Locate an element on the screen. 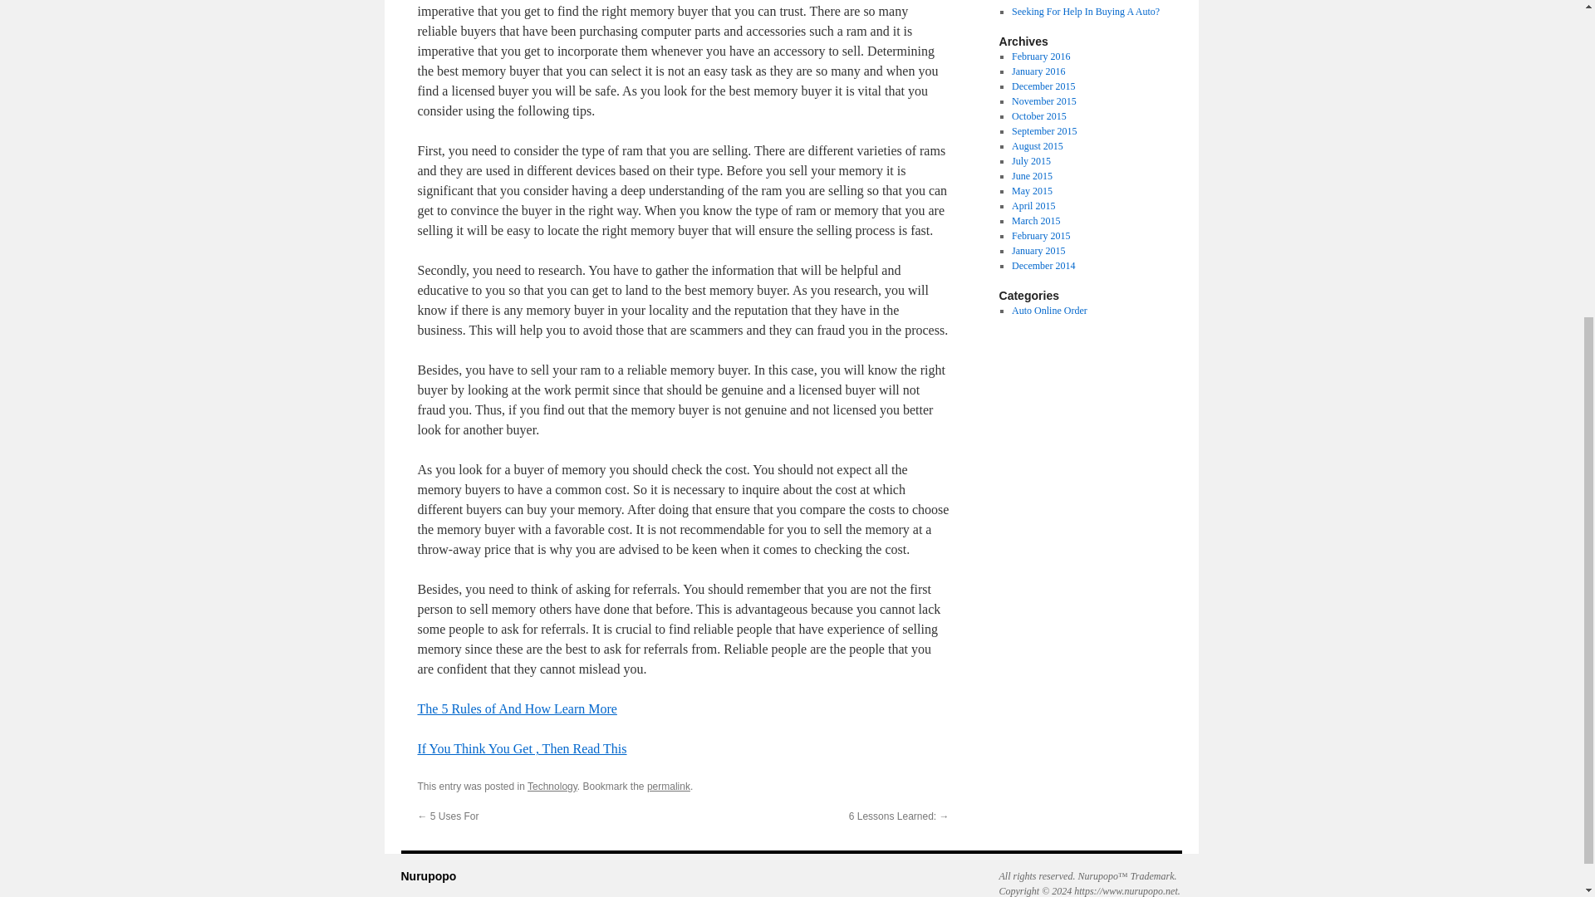 This screenshot has width=1595, height=897. Auto Online Order is located at coordinates (1049, 311).